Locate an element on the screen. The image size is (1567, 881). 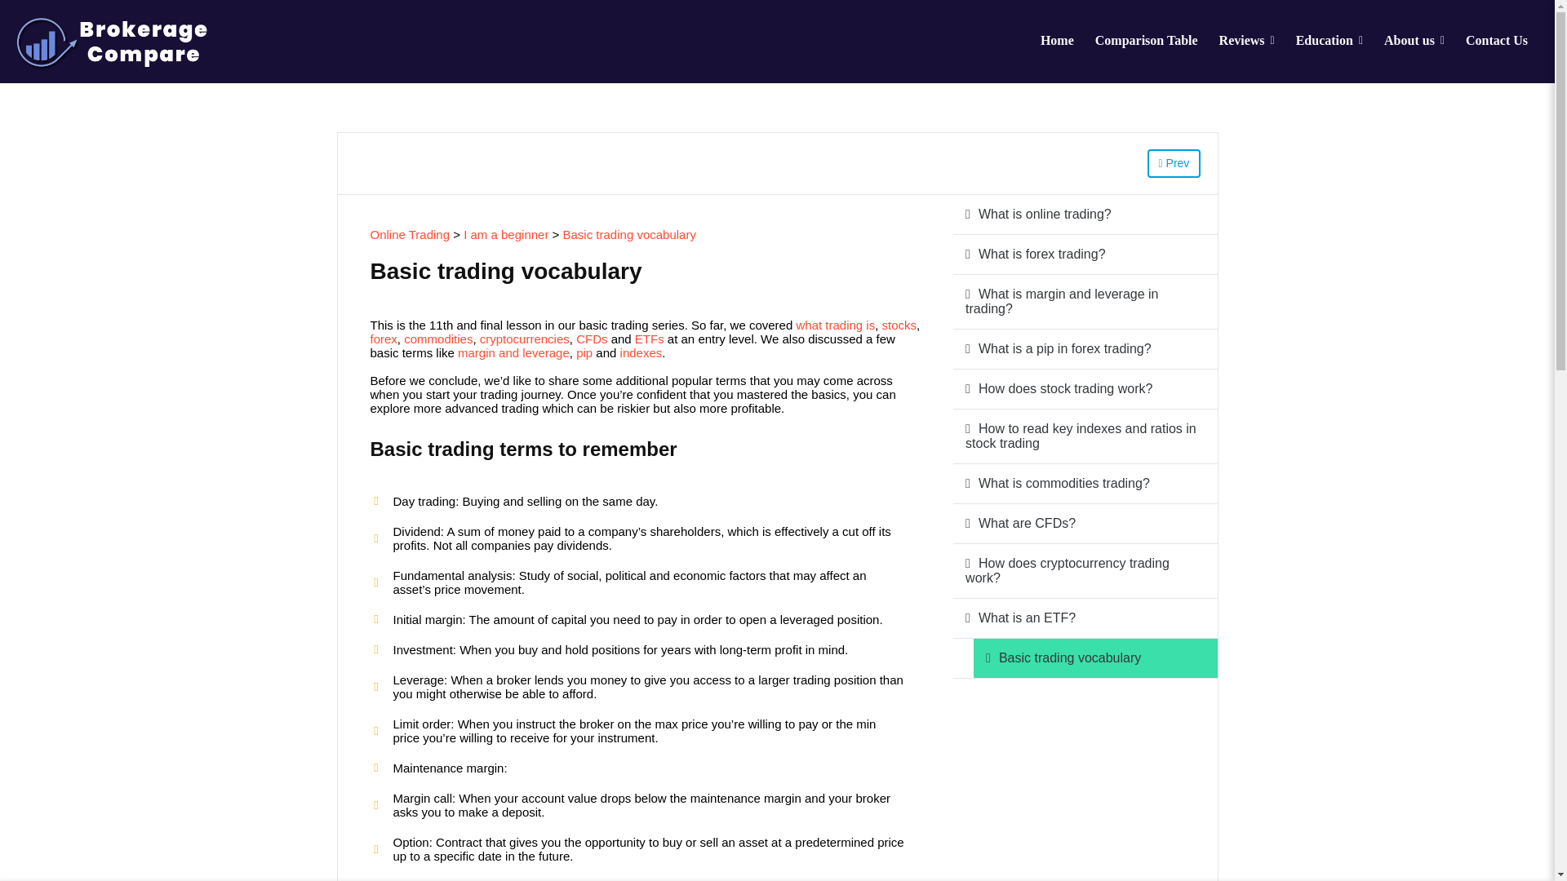
Prev is located at coordinates (1174, 163).